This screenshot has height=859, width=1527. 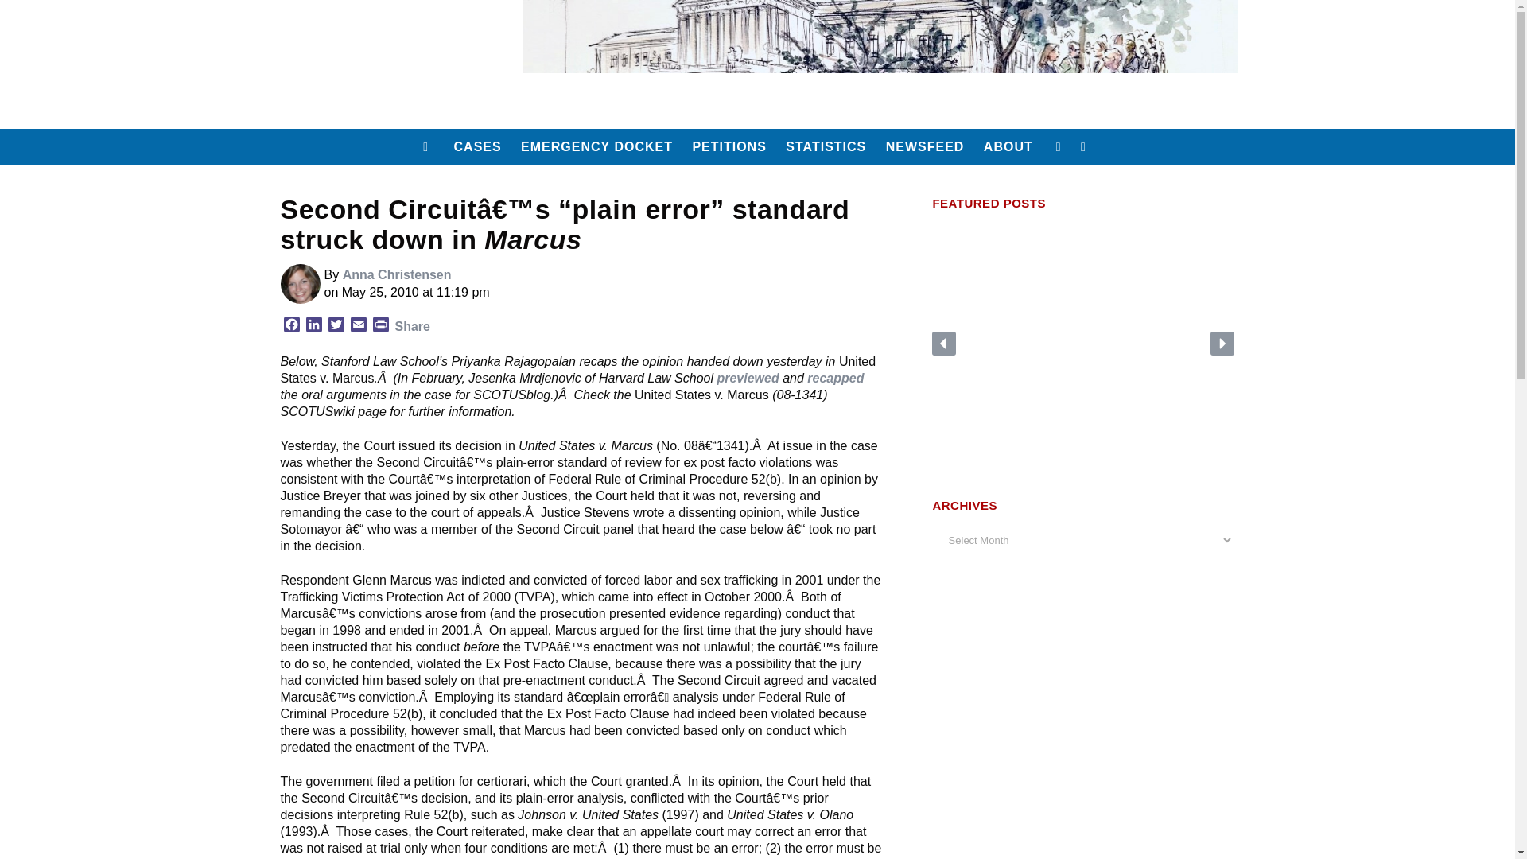 I want to click on EMERGENCY DOCKET, so click(x=596, y=147).